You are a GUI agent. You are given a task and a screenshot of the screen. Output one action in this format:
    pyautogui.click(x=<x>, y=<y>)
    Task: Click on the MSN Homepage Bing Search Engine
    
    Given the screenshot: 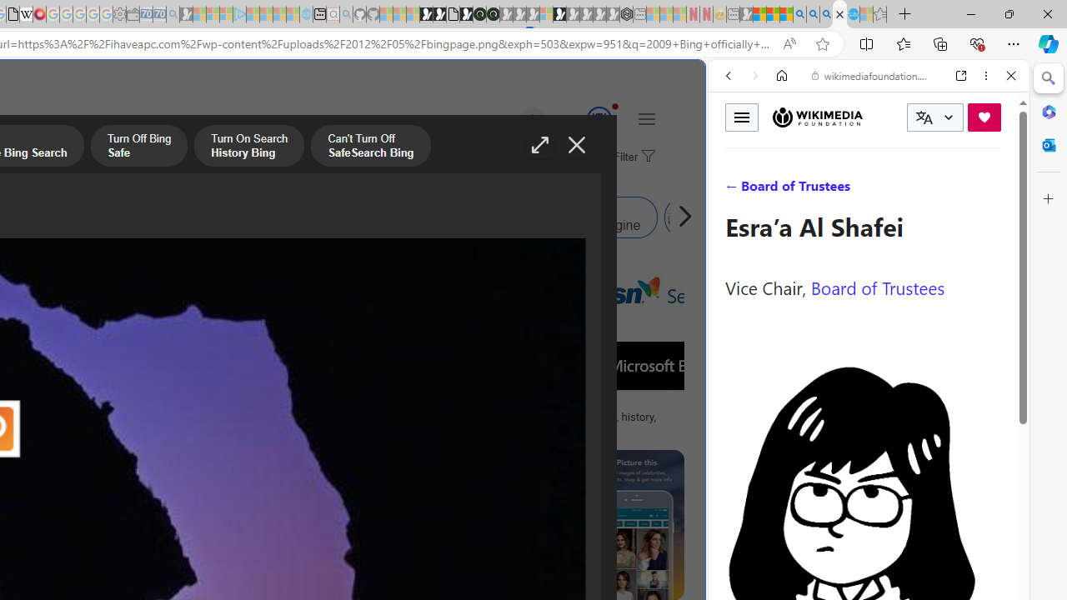 What is the action you would take?
    pyautogui.click(x=127, y=217)
    